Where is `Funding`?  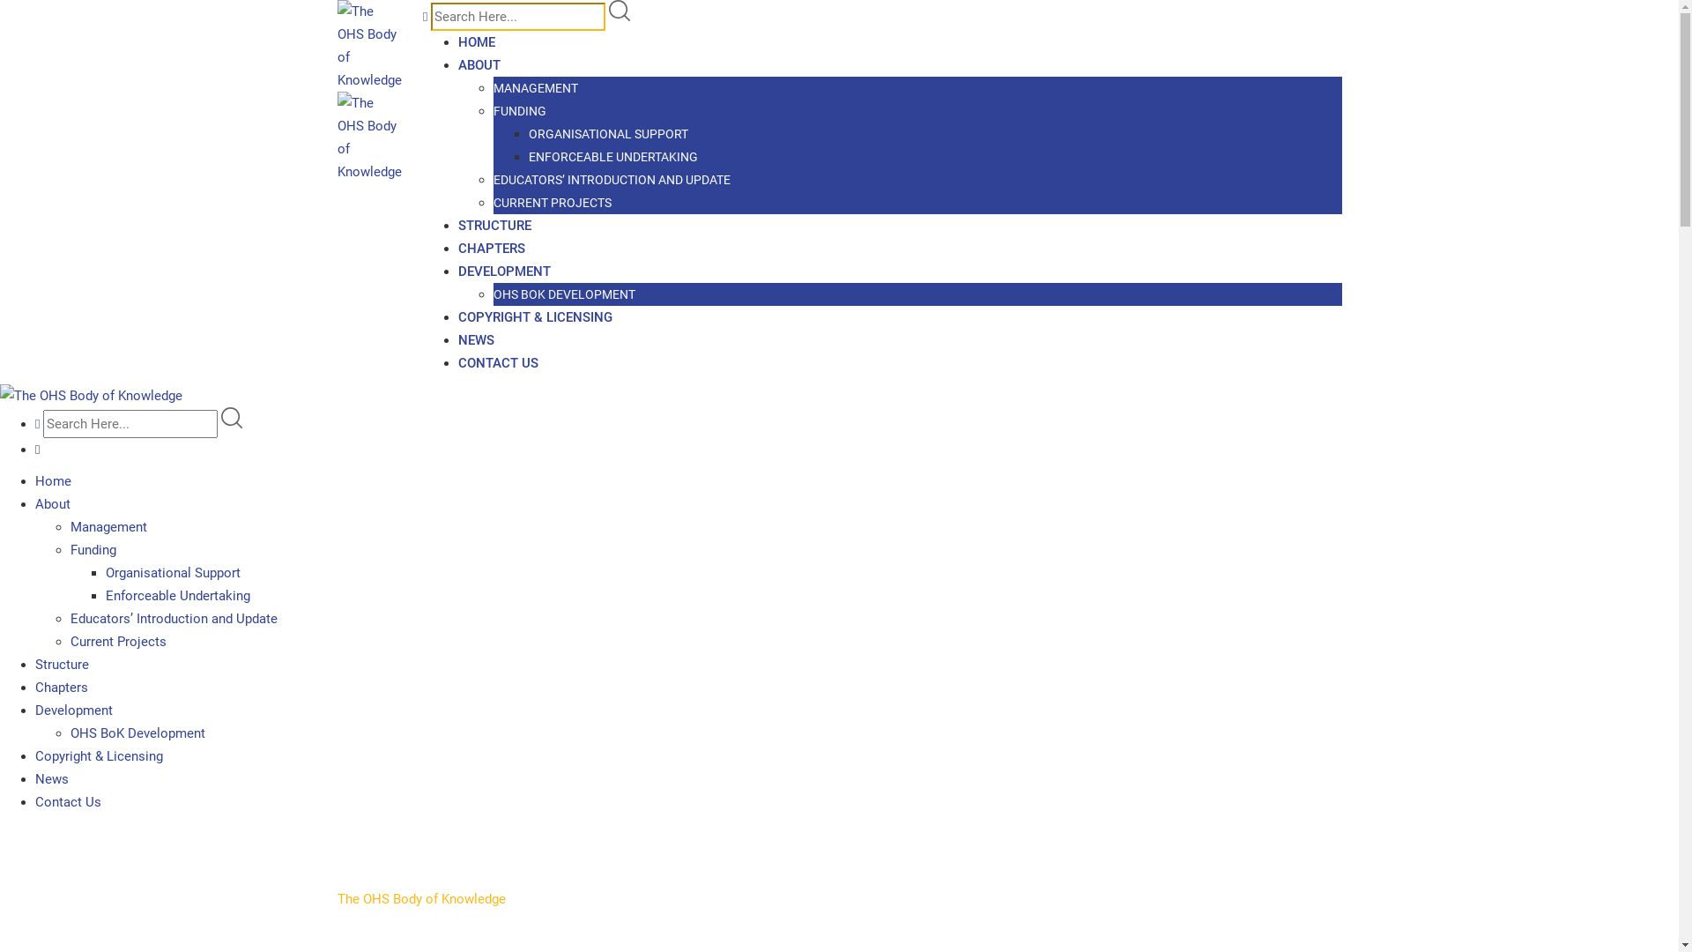 Funding is located at coordinates (93, 550).